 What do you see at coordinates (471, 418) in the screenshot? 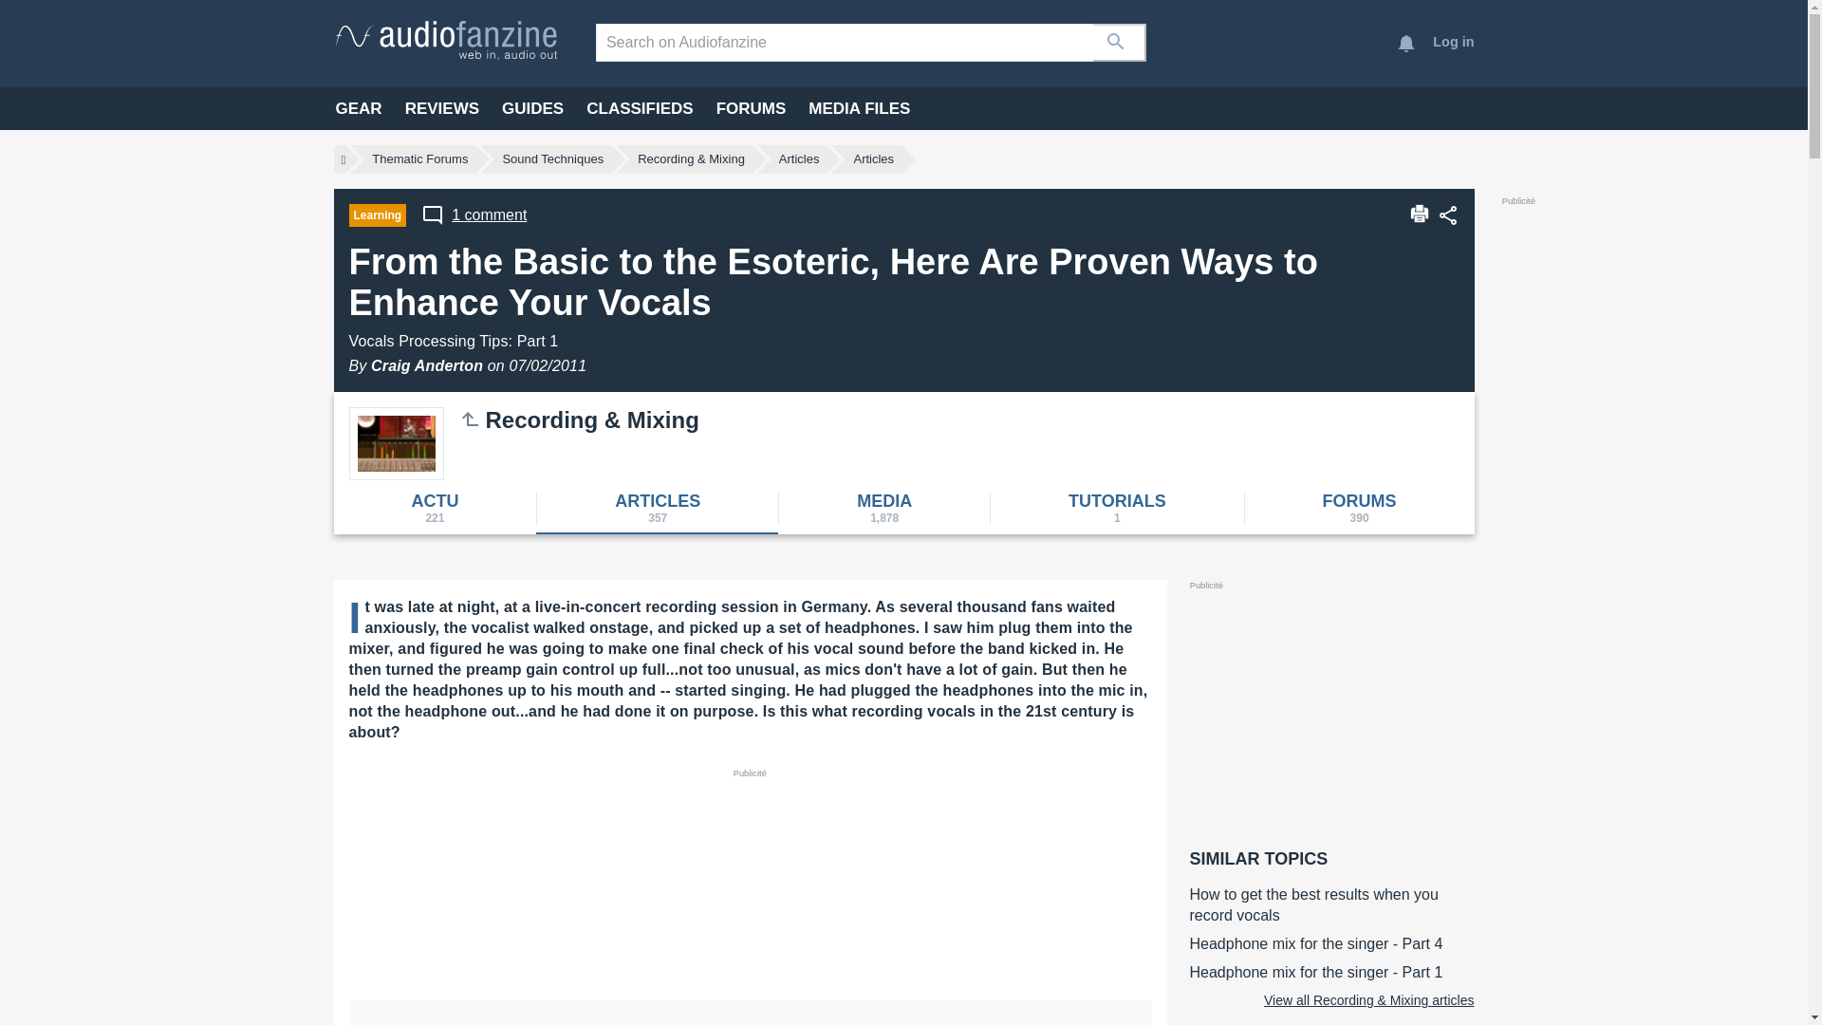
I see `Sound Techniques` at bounding box center [471, 418].